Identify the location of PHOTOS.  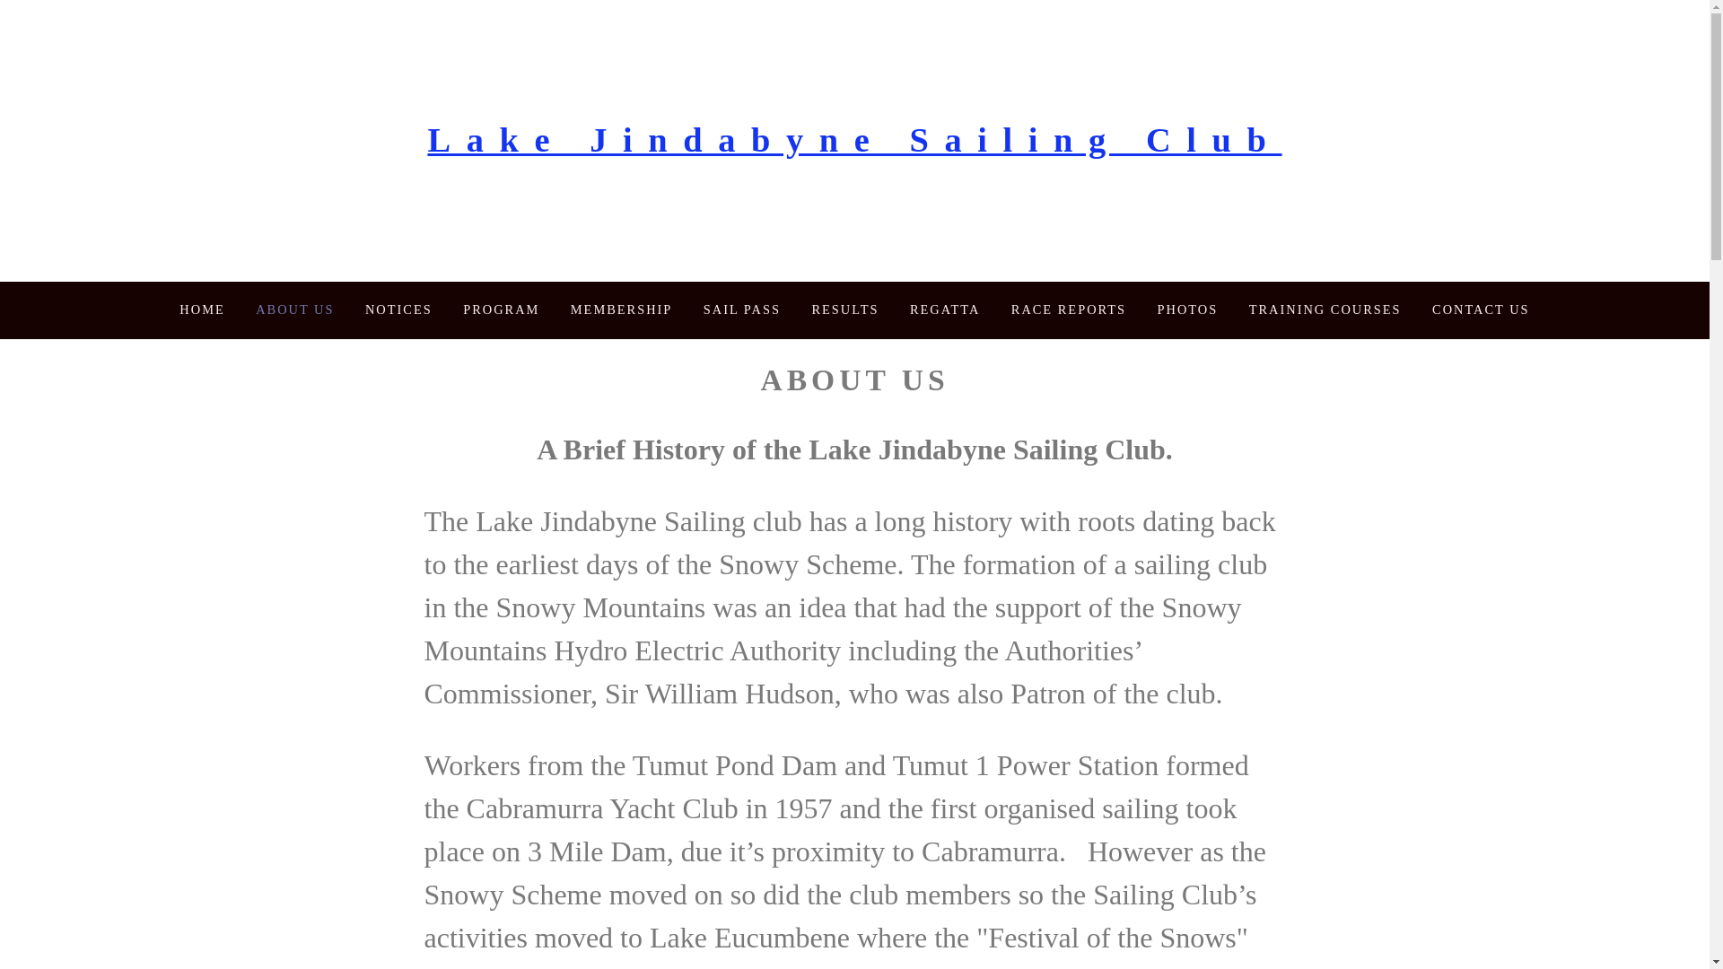
(1188, 309).